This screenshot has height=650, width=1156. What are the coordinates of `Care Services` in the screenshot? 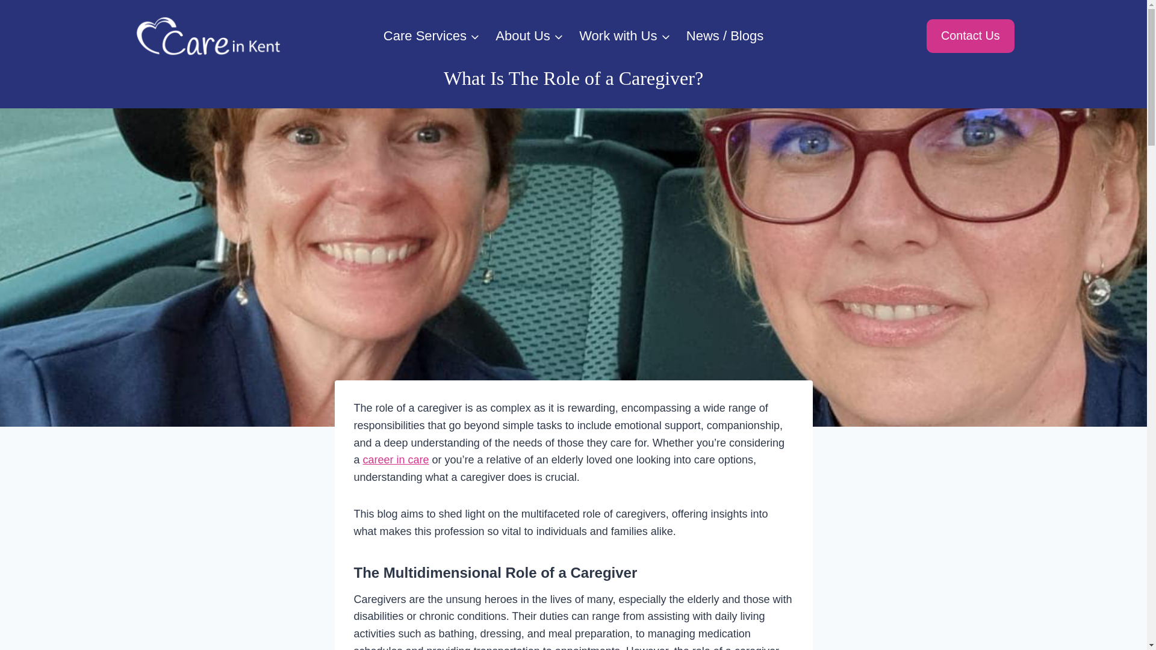 It's located at (432, 36).